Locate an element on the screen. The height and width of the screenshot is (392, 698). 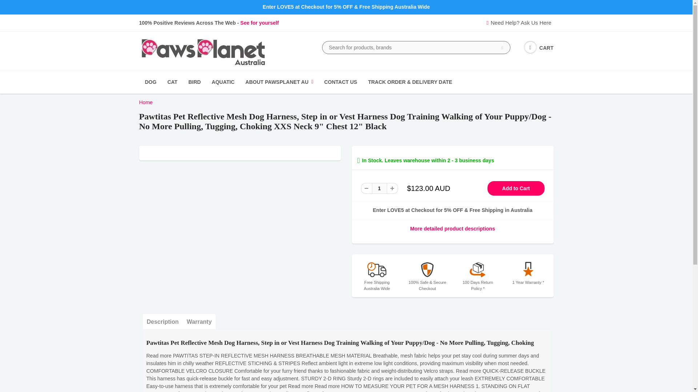
Add to Cart is located at coordinates (516, 188).